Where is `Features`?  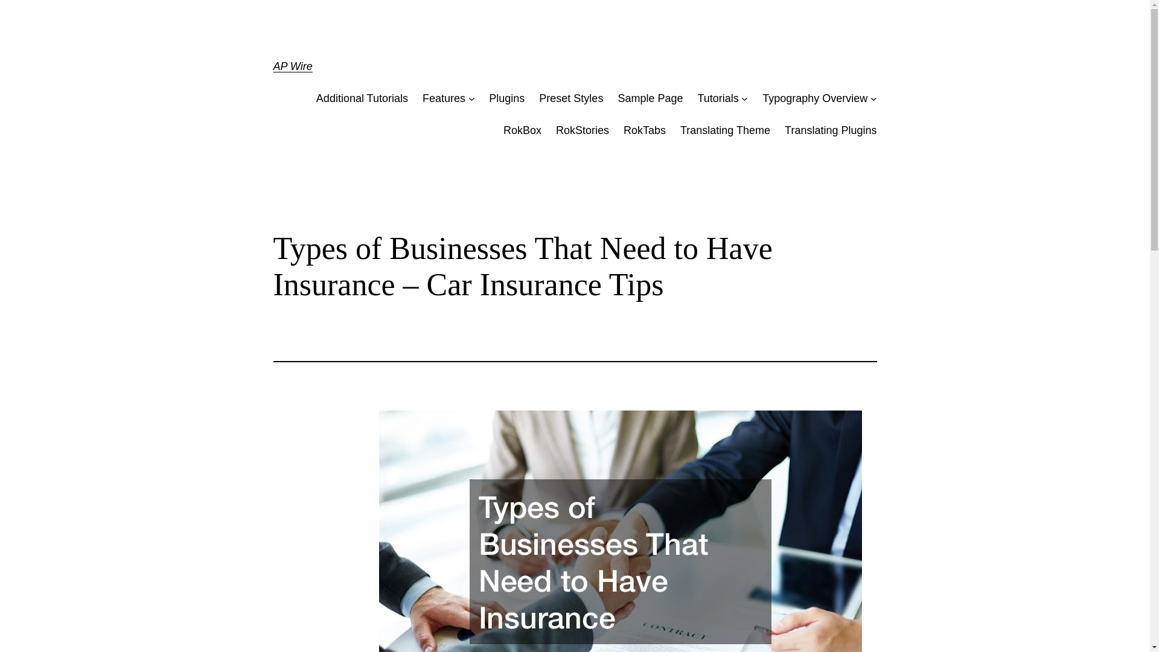
Features is located at coordinates (444, 99).